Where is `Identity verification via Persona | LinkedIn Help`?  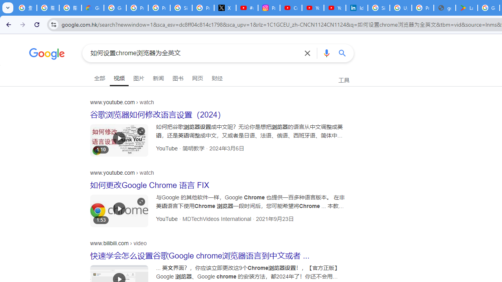 Identity verification via Persona | LinkedIn Help is located at coordinates (357, 8).